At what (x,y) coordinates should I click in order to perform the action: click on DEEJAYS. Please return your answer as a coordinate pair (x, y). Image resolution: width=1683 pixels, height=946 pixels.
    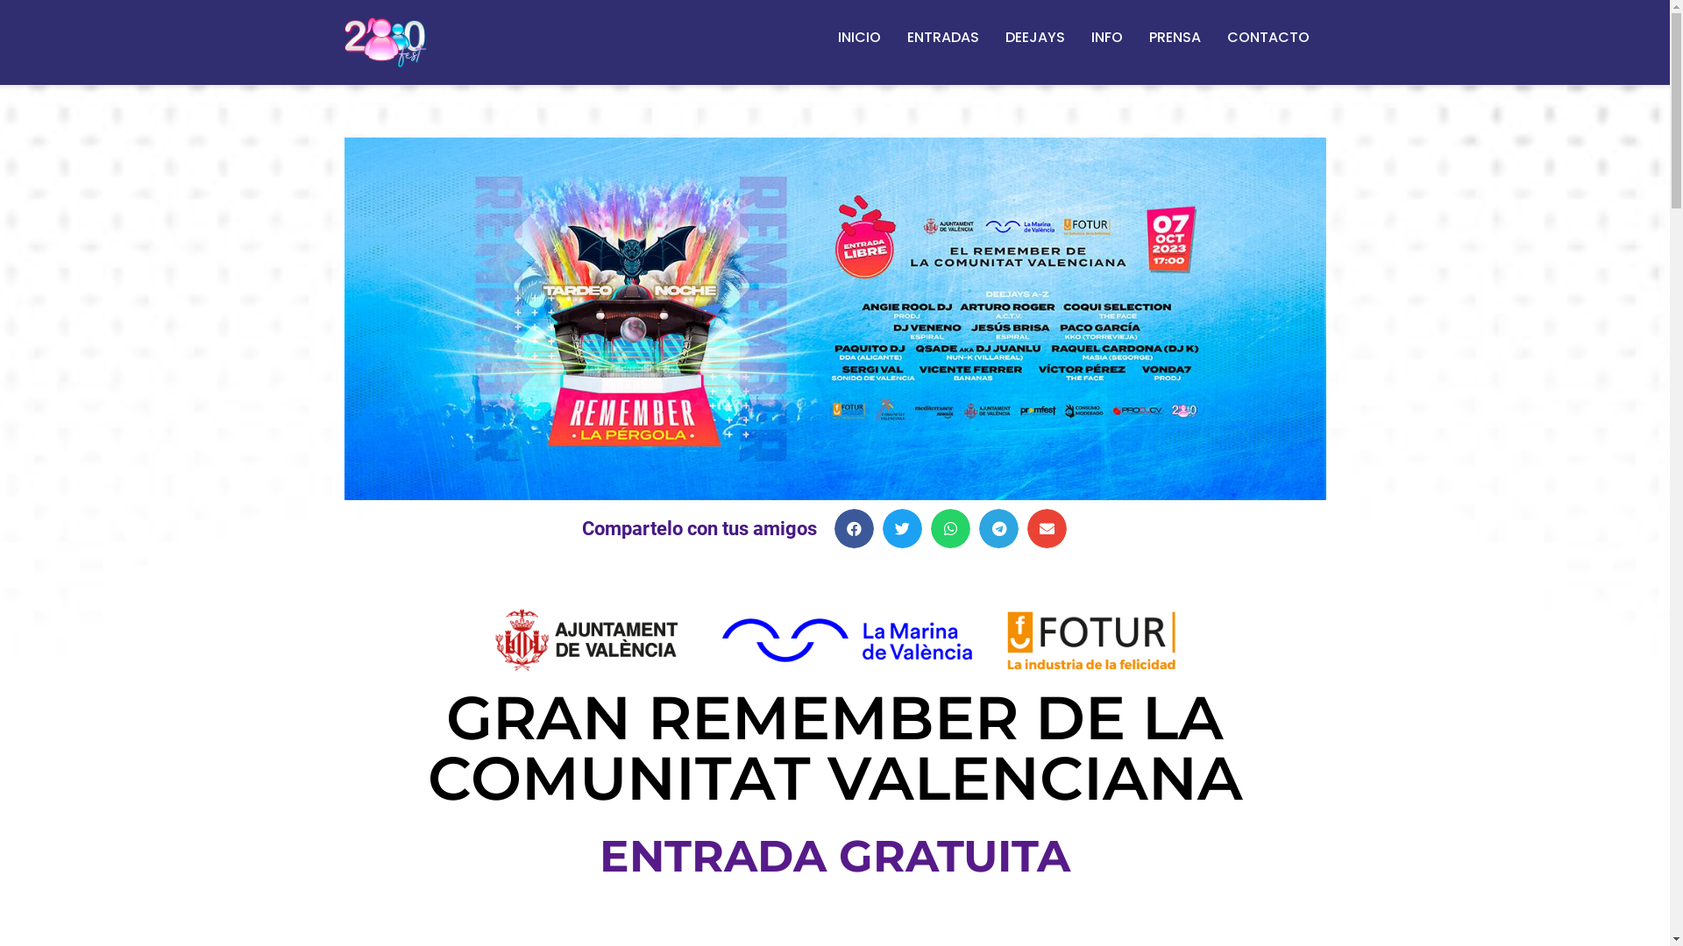
    Looking at the image, I should click on (1035, 38).